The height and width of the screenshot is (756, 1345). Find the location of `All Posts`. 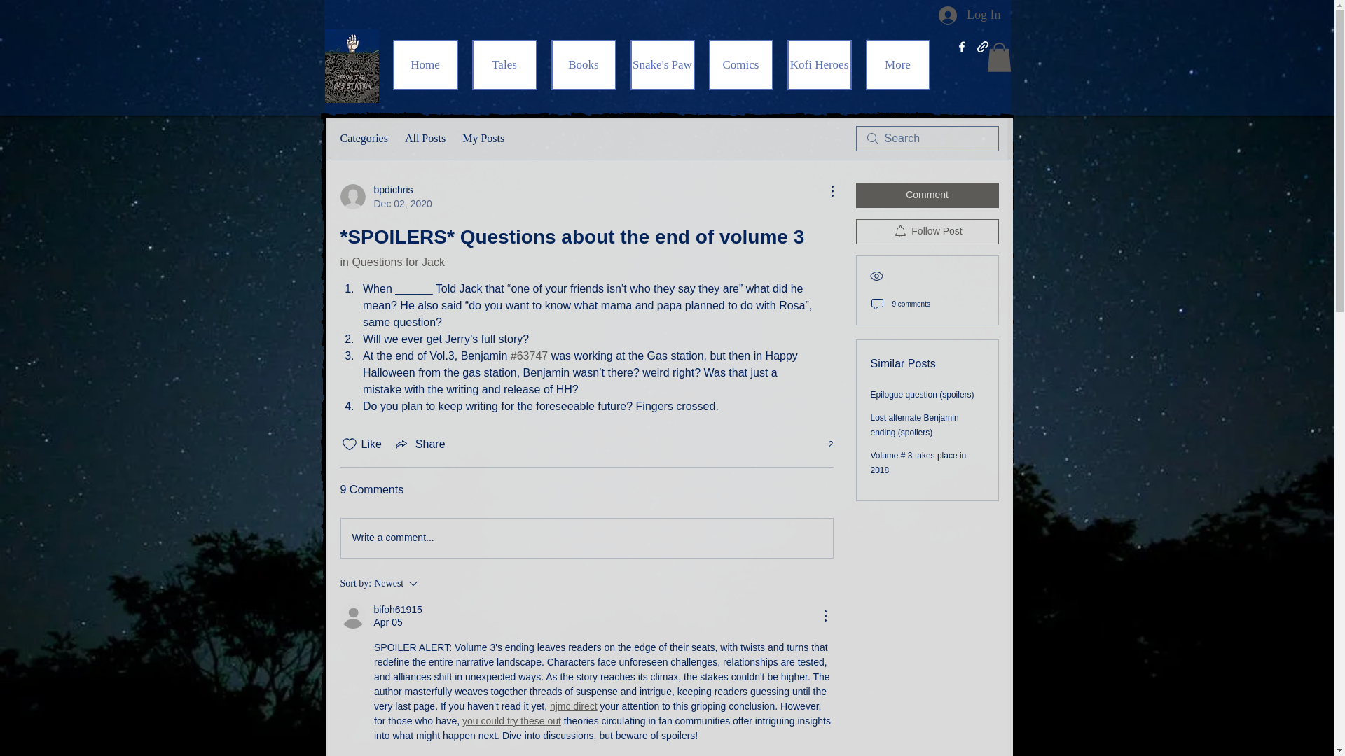

All Posts is located at coordinates (419, 444).